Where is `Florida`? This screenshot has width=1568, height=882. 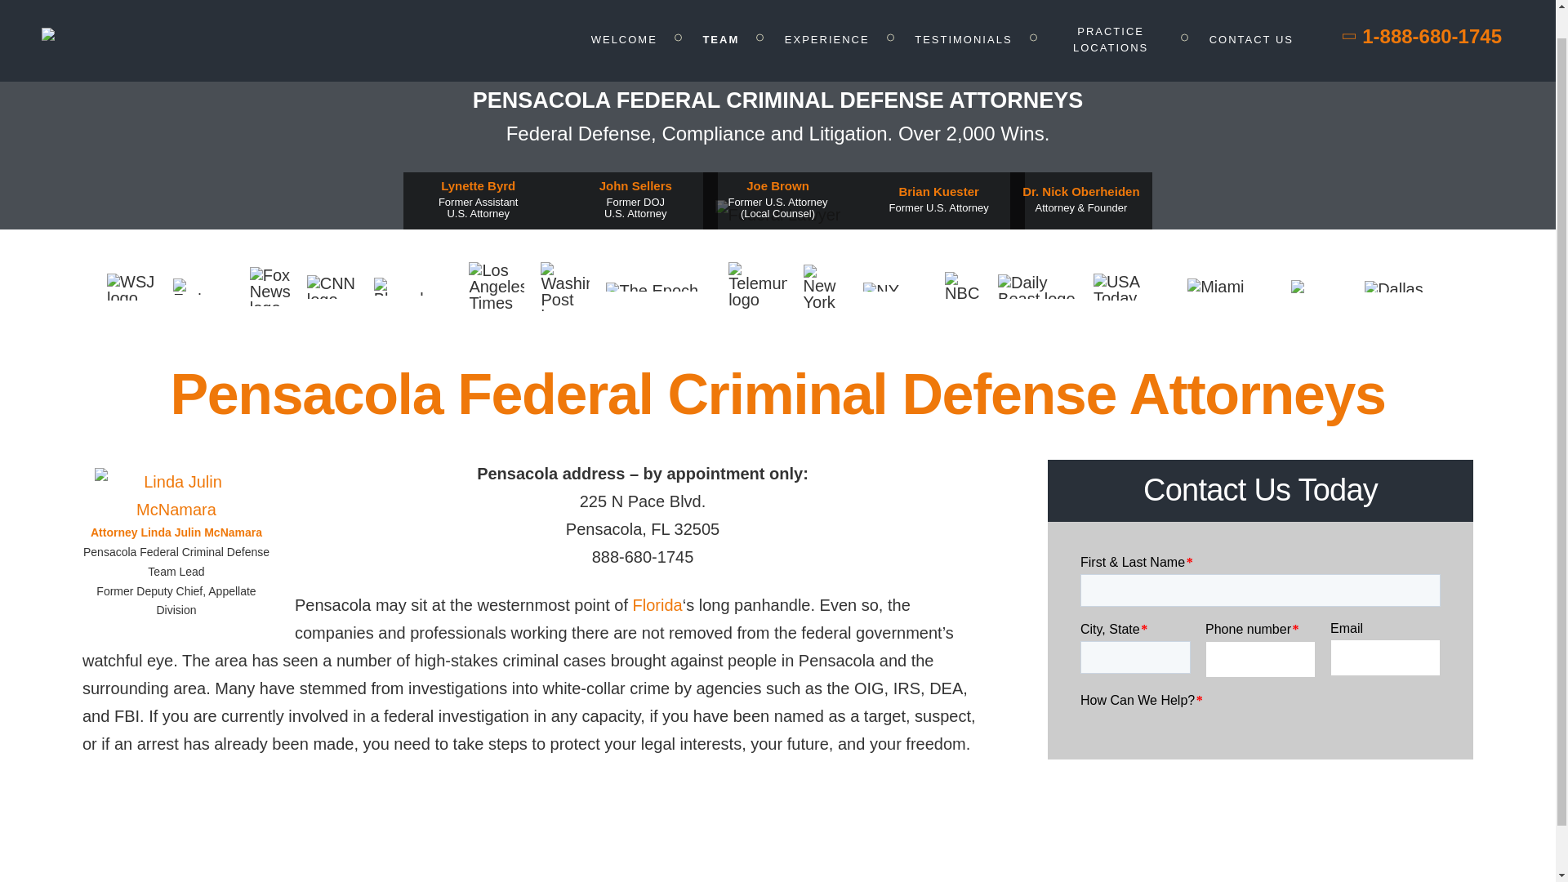 Florida is located at coordinates (657, 604).